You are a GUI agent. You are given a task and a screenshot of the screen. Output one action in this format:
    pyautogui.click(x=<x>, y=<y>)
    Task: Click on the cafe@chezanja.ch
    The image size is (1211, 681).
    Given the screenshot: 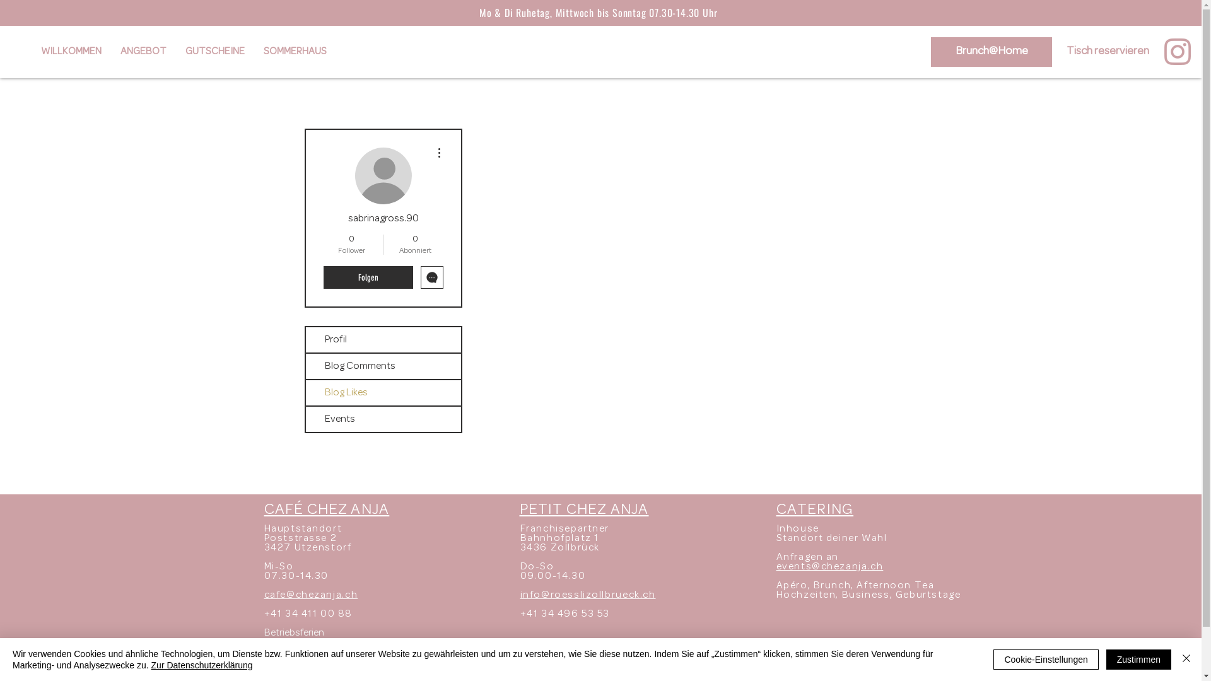 What is the action you would take?
    pyautogui.click(x=310, y=595)
    